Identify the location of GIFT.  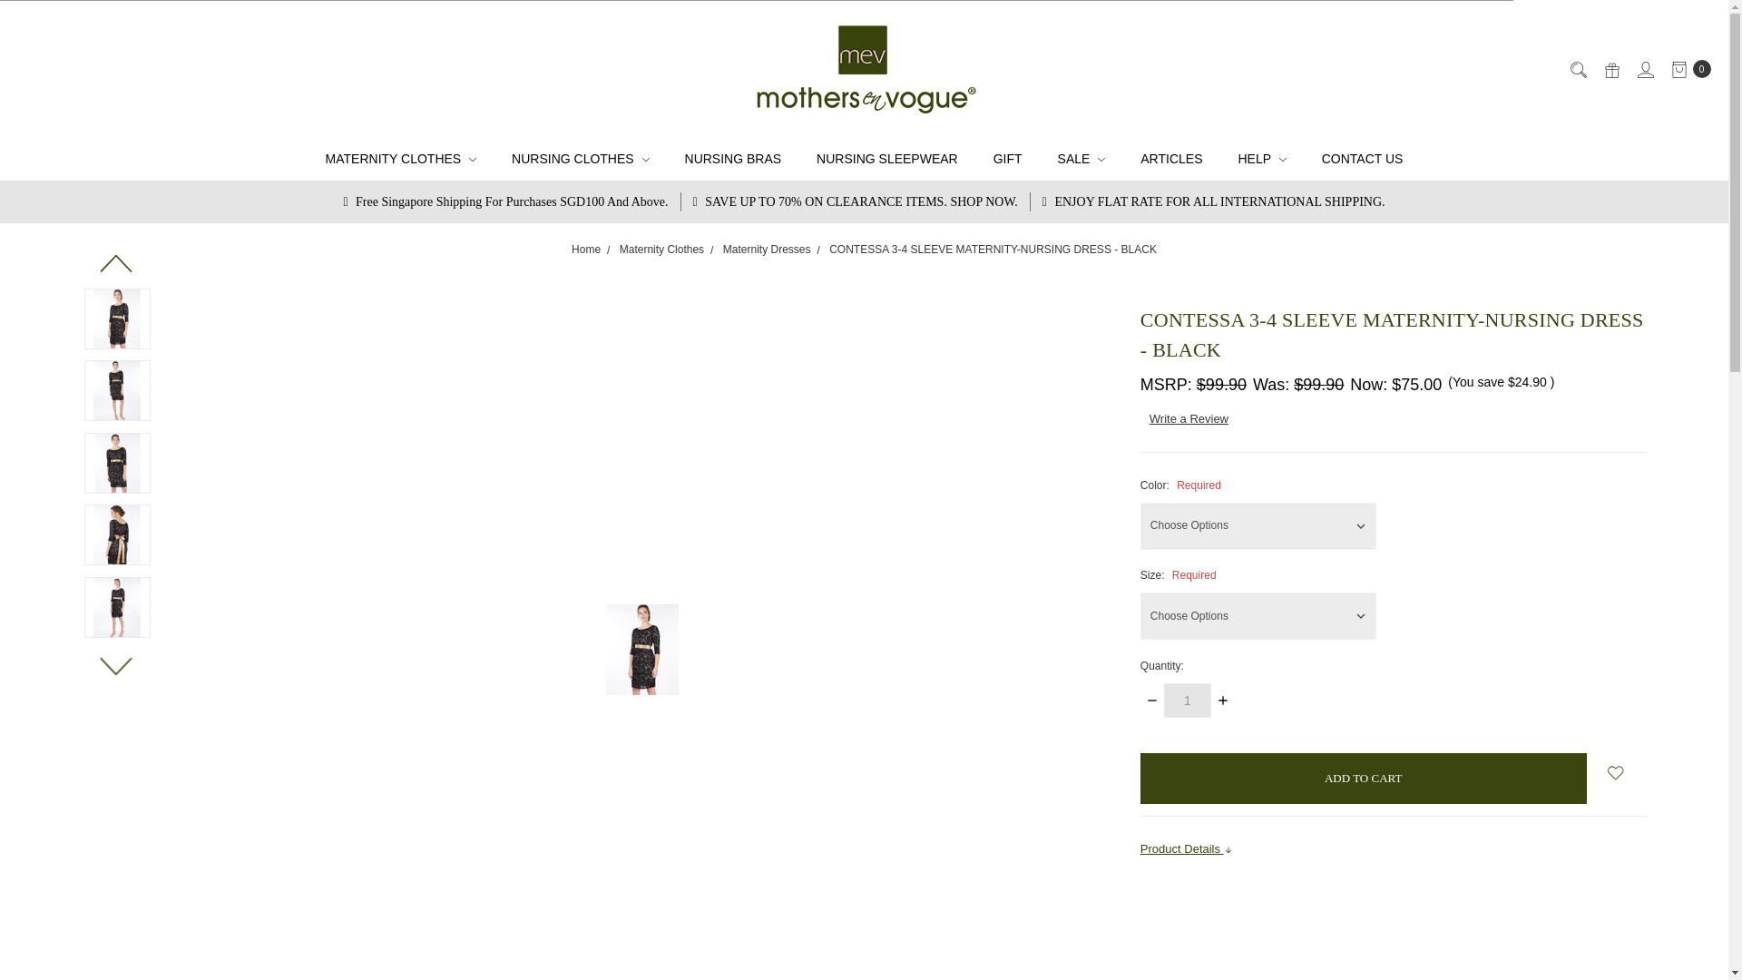
(1007, 159).